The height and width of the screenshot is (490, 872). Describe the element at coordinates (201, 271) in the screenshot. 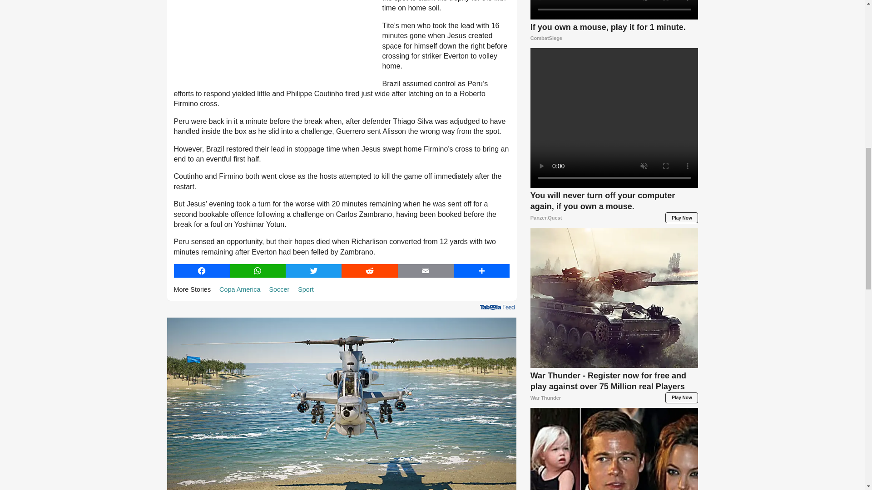

I see `Facebook` at that location.